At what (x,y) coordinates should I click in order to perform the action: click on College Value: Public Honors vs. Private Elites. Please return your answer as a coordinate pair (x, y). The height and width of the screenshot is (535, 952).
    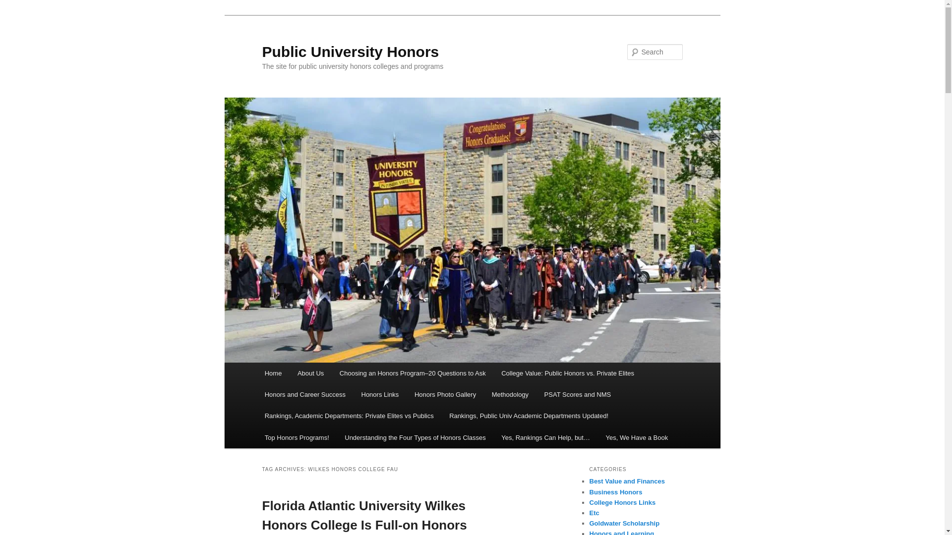
    Looking at the image, I should click on (567, 374).